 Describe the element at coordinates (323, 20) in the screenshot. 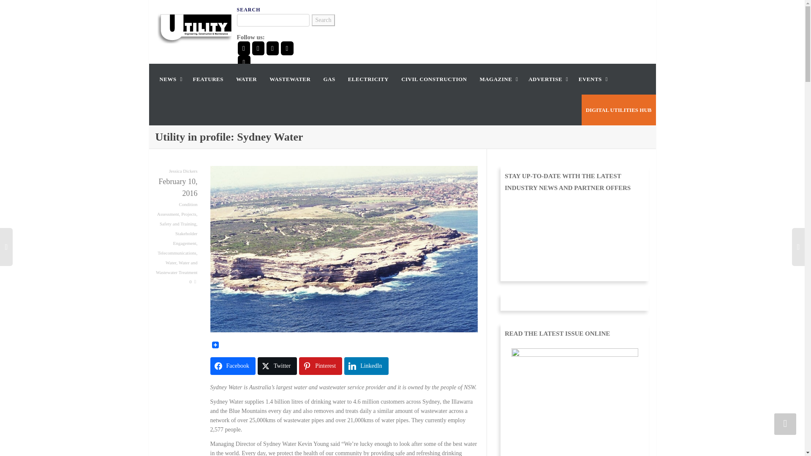

I see `Search` at that location.